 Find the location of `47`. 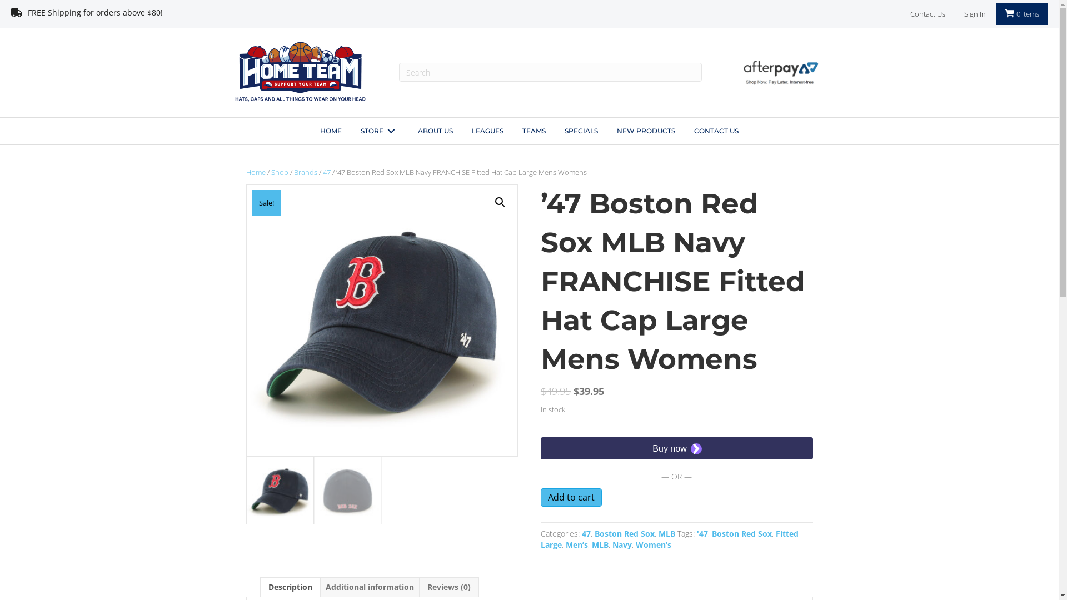

47 is located at coordinates (586, 533).